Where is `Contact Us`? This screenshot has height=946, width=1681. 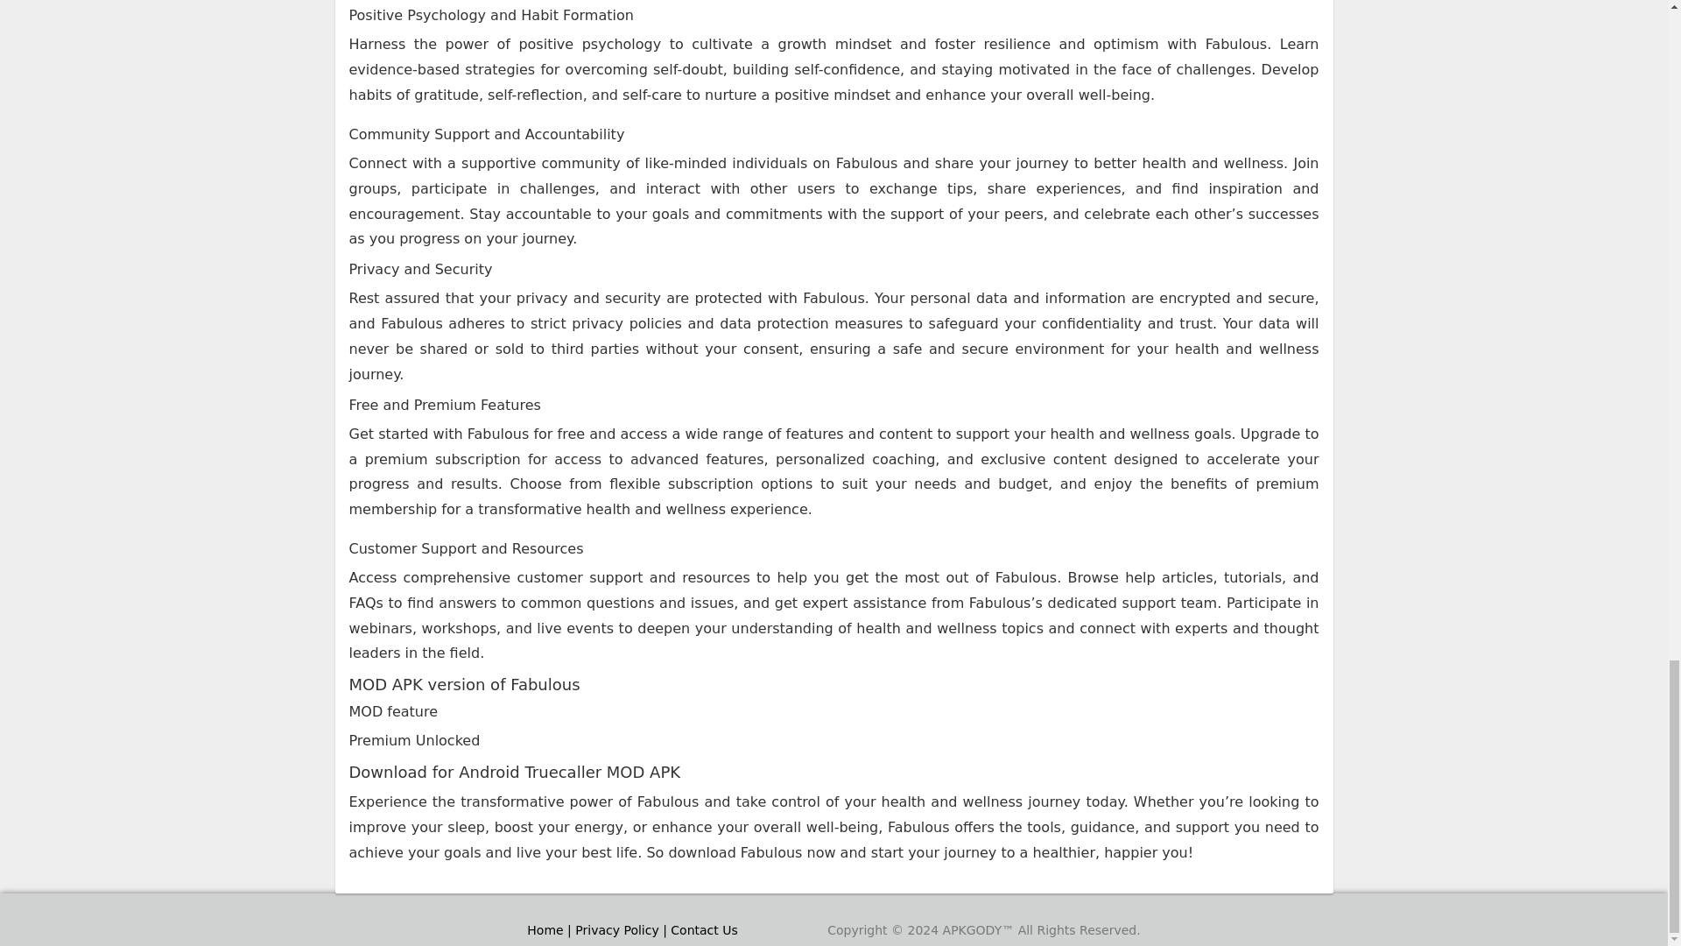 Contact Us is located at coordinates (704, 930).